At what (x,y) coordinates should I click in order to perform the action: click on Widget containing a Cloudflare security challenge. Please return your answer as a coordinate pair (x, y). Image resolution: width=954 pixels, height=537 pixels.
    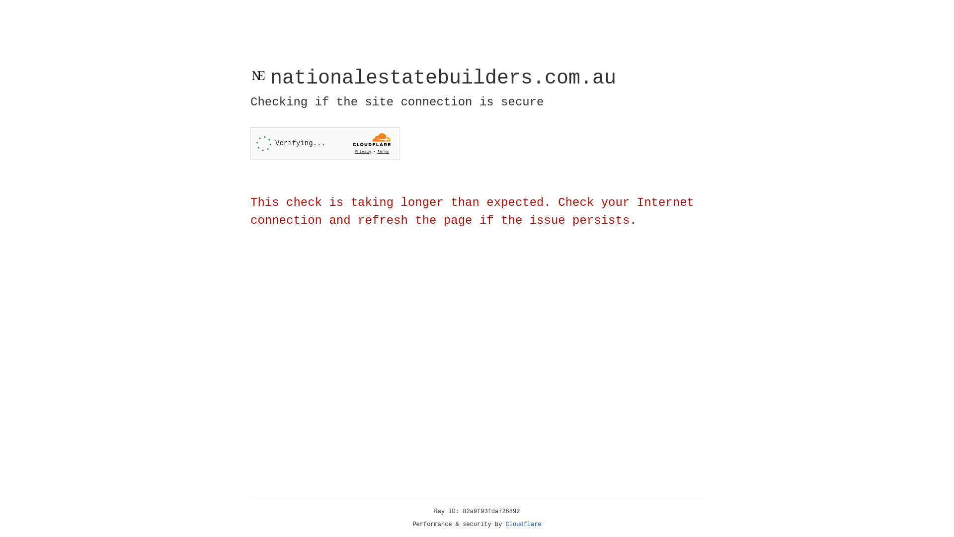
    Looking at the image, I should click on (325, 143).